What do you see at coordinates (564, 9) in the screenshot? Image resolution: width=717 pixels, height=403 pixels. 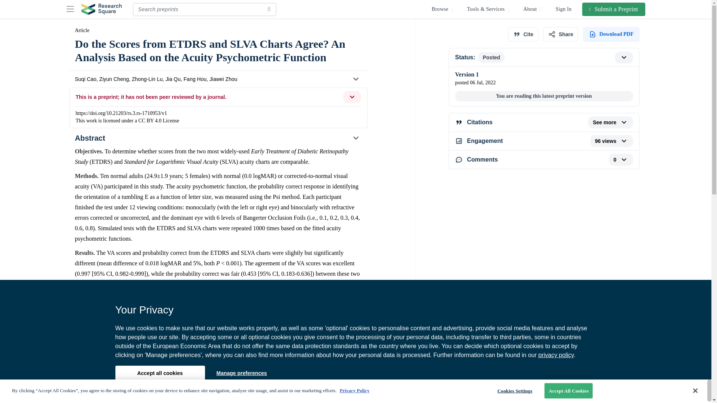 I see `Sign In` at bounding box center [564, 9].